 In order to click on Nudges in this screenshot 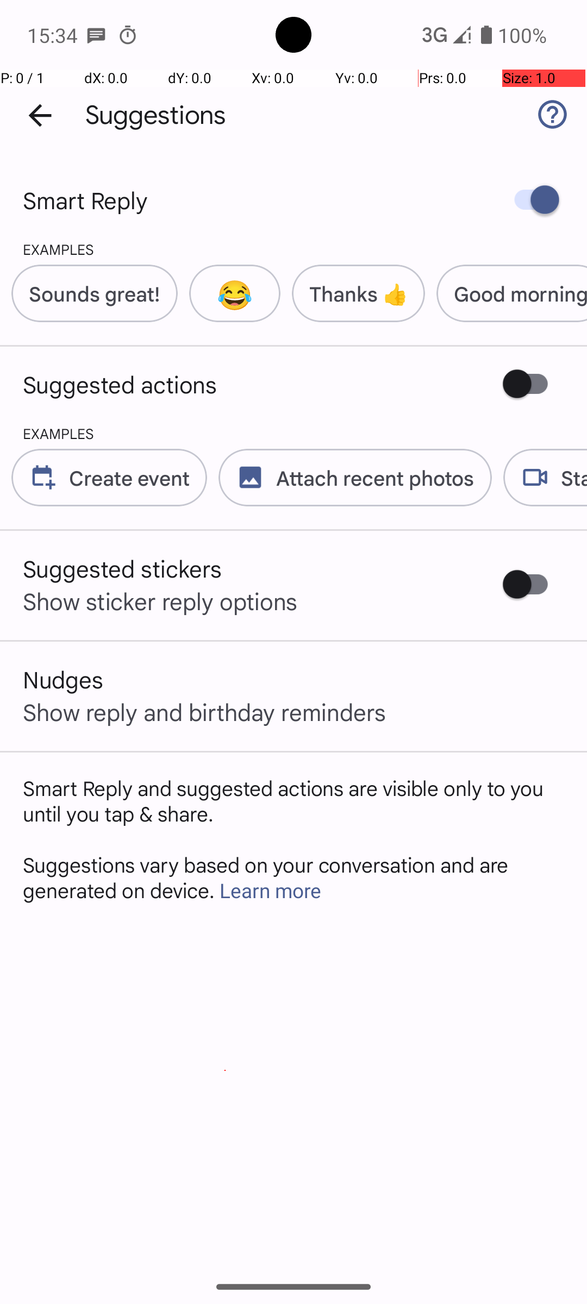, I will do `click(63, 679)`.